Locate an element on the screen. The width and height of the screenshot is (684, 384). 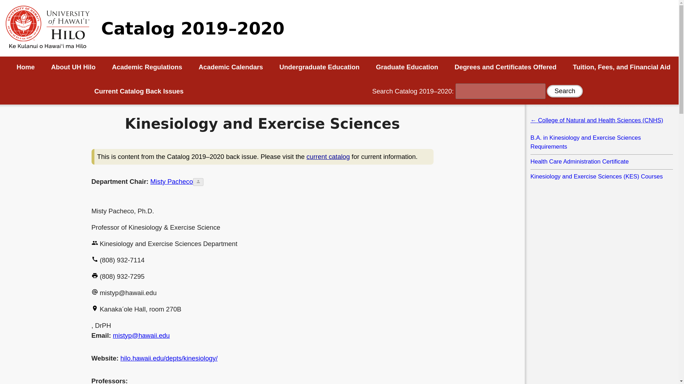
Academic Regulations is located at coordinates (147, 67).